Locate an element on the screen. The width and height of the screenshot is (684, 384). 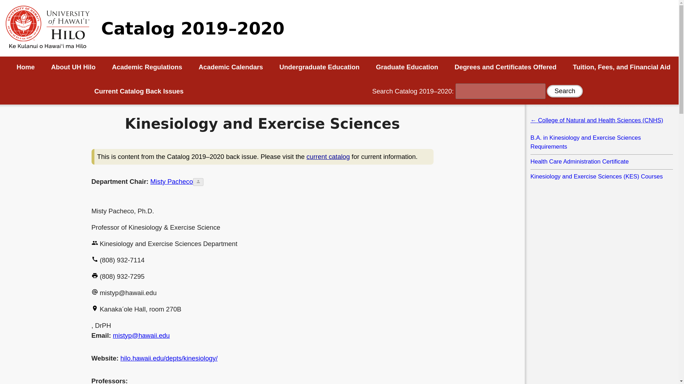
Academic Regulations is located at coordinates (147, 67).